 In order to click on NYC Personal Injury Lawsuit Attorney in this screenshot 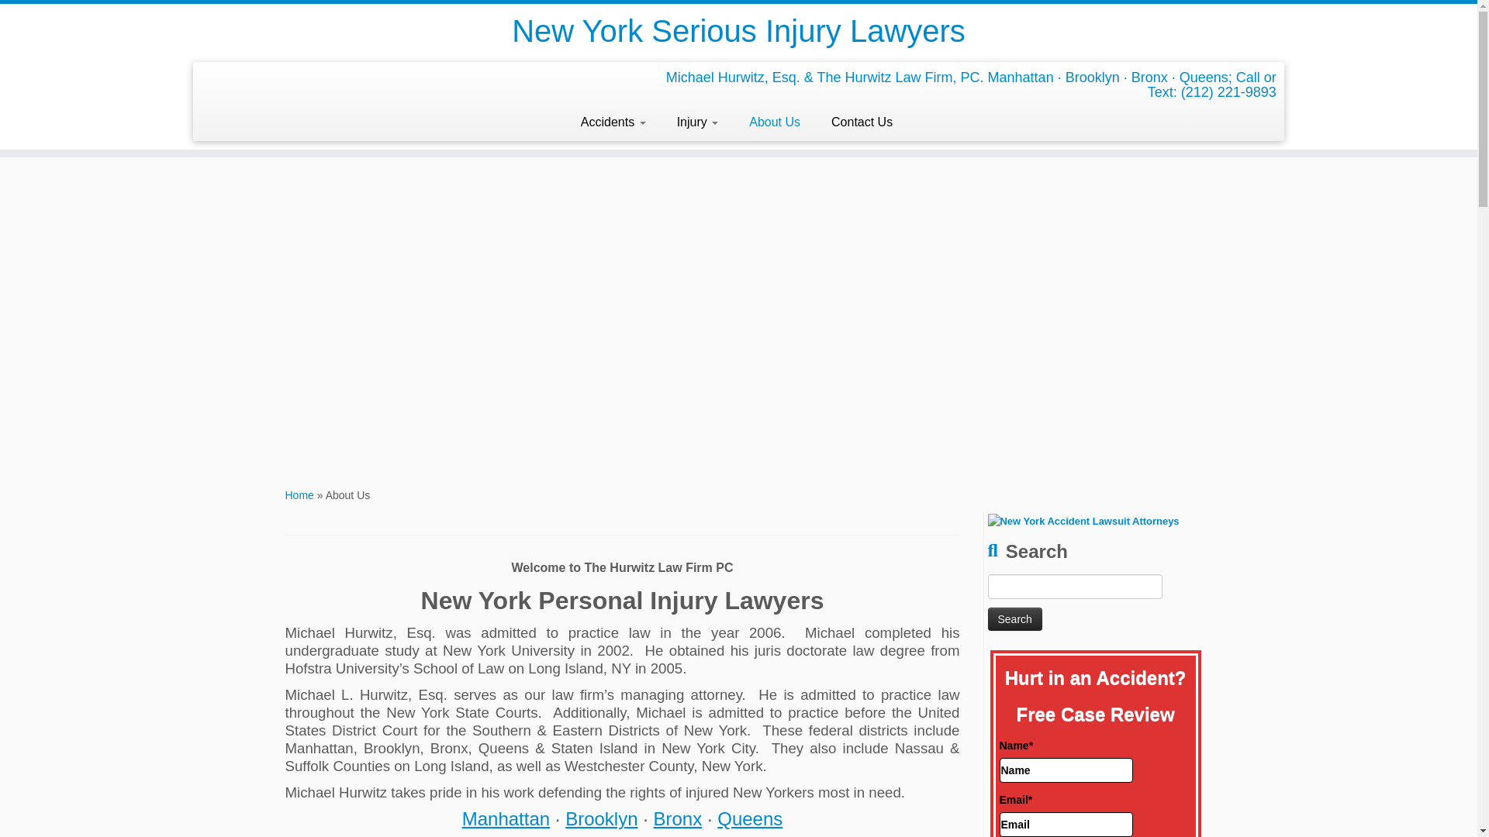, I will do `click(1083, 521)`.